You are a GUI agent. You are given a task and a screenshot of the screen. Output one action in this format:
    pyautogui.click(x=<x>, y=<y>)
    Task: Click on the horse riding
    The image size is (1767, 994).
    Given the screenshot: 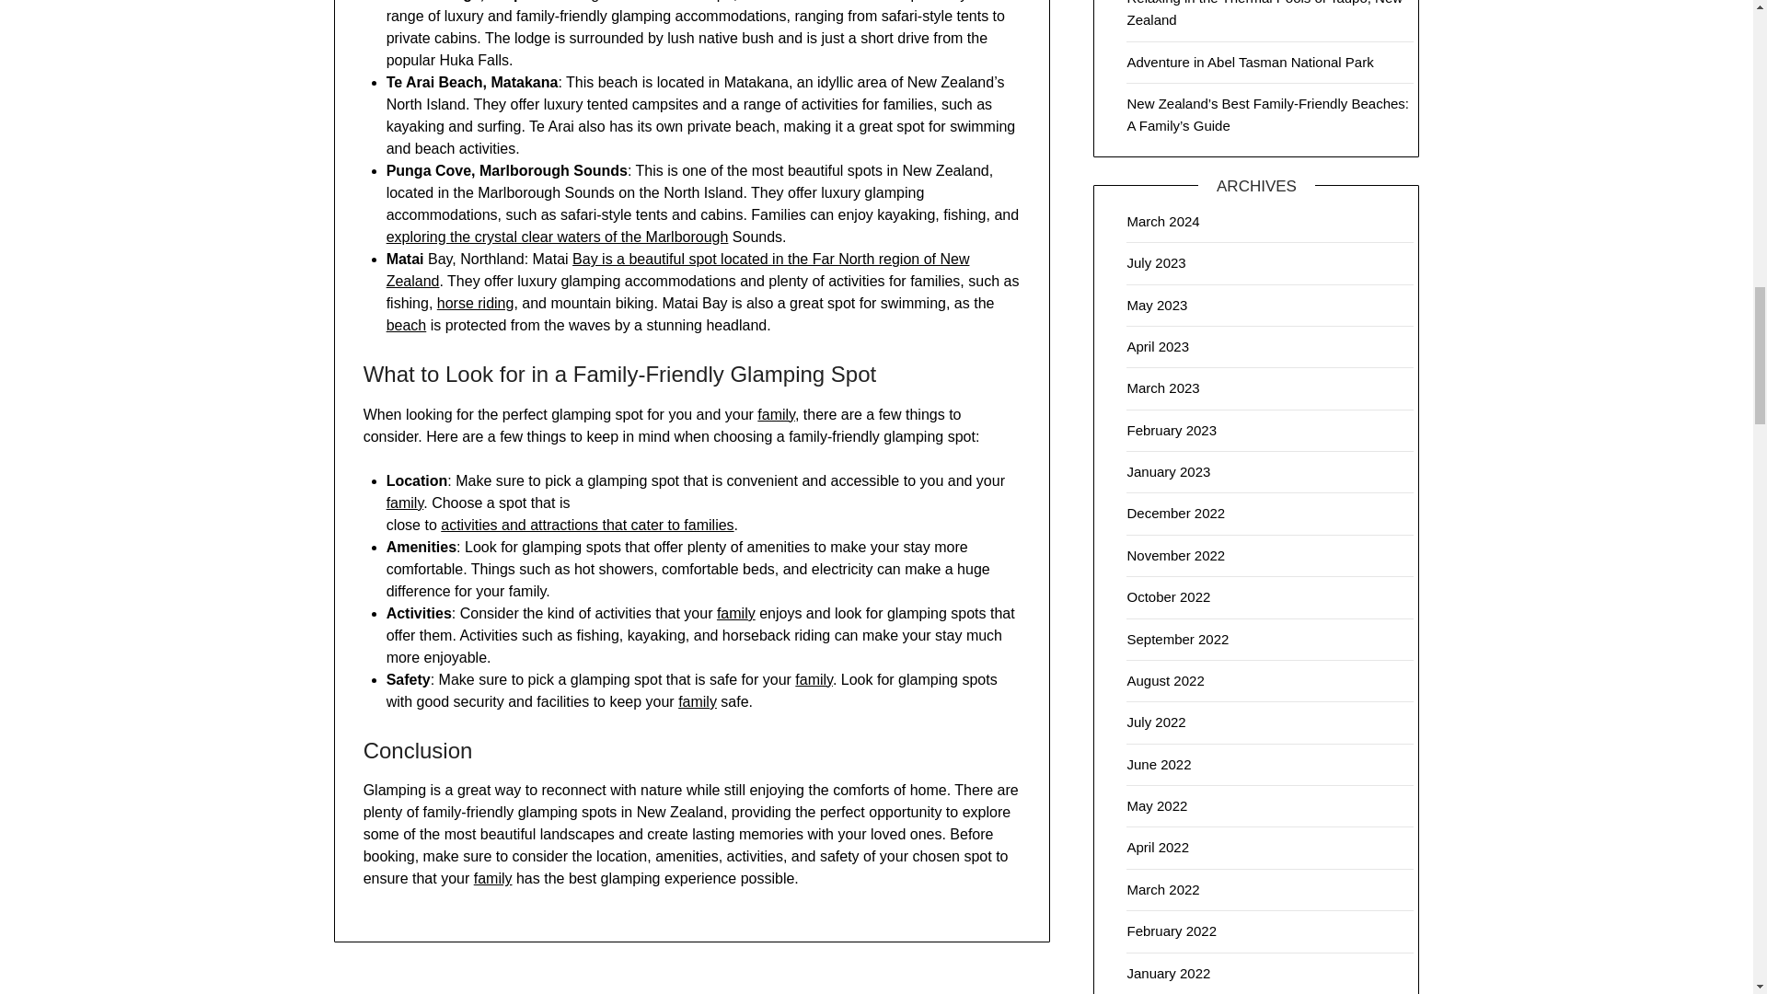 What is the action you would take?
    pyautogui.click(x=475, y=303)
    